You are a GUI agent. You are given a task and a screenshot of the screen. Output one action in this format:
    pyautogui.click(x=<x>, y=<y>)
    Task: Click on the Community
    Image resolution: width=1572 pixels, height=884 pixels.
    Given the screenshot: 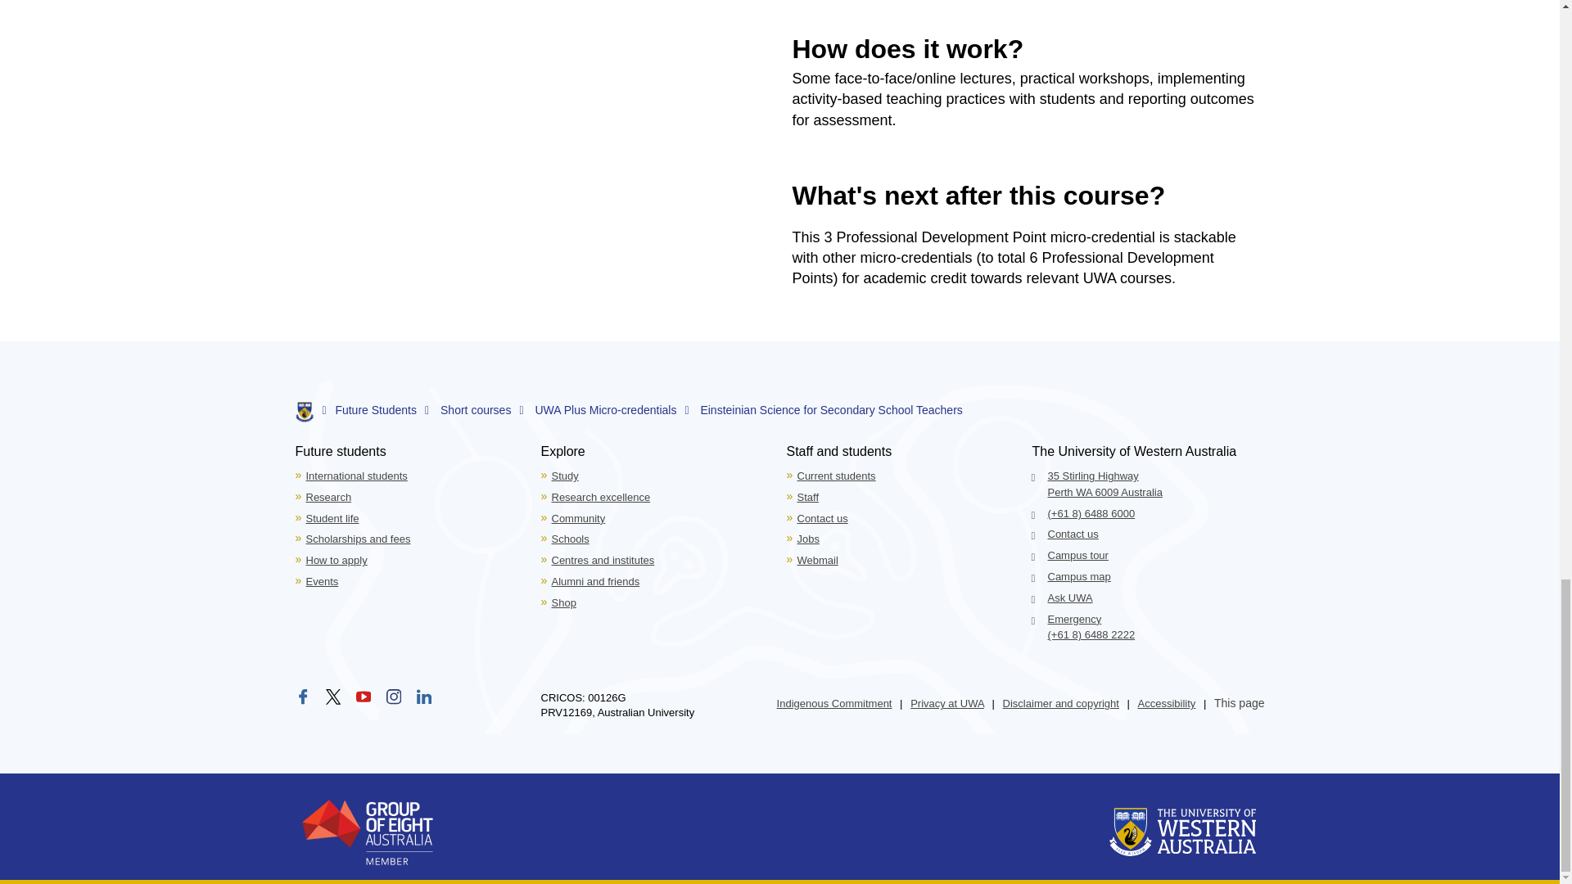 What is the action you would take?
    pyautogui.click(x=578, y=519)
    